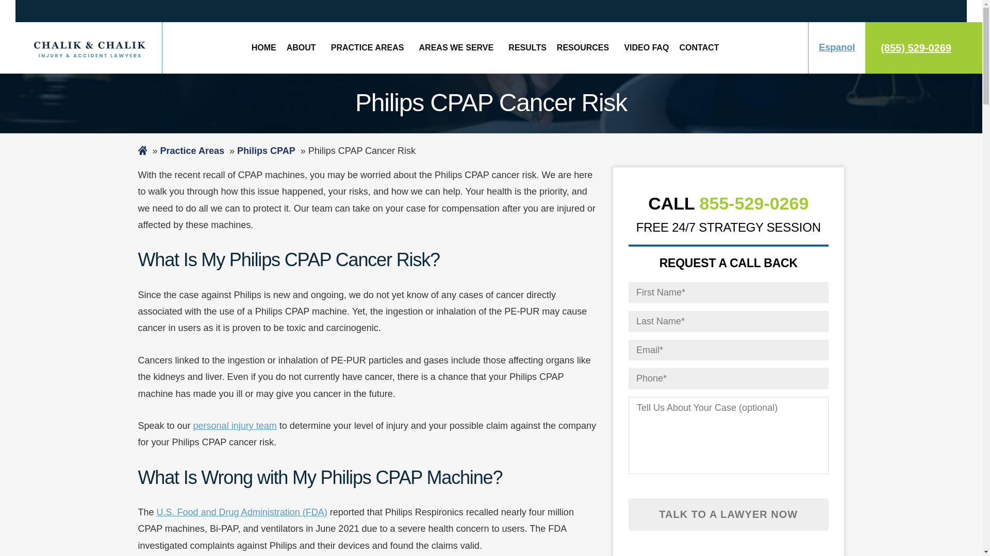  I want to click on Florida Personal Injury Lawyer, so click(264, 47).